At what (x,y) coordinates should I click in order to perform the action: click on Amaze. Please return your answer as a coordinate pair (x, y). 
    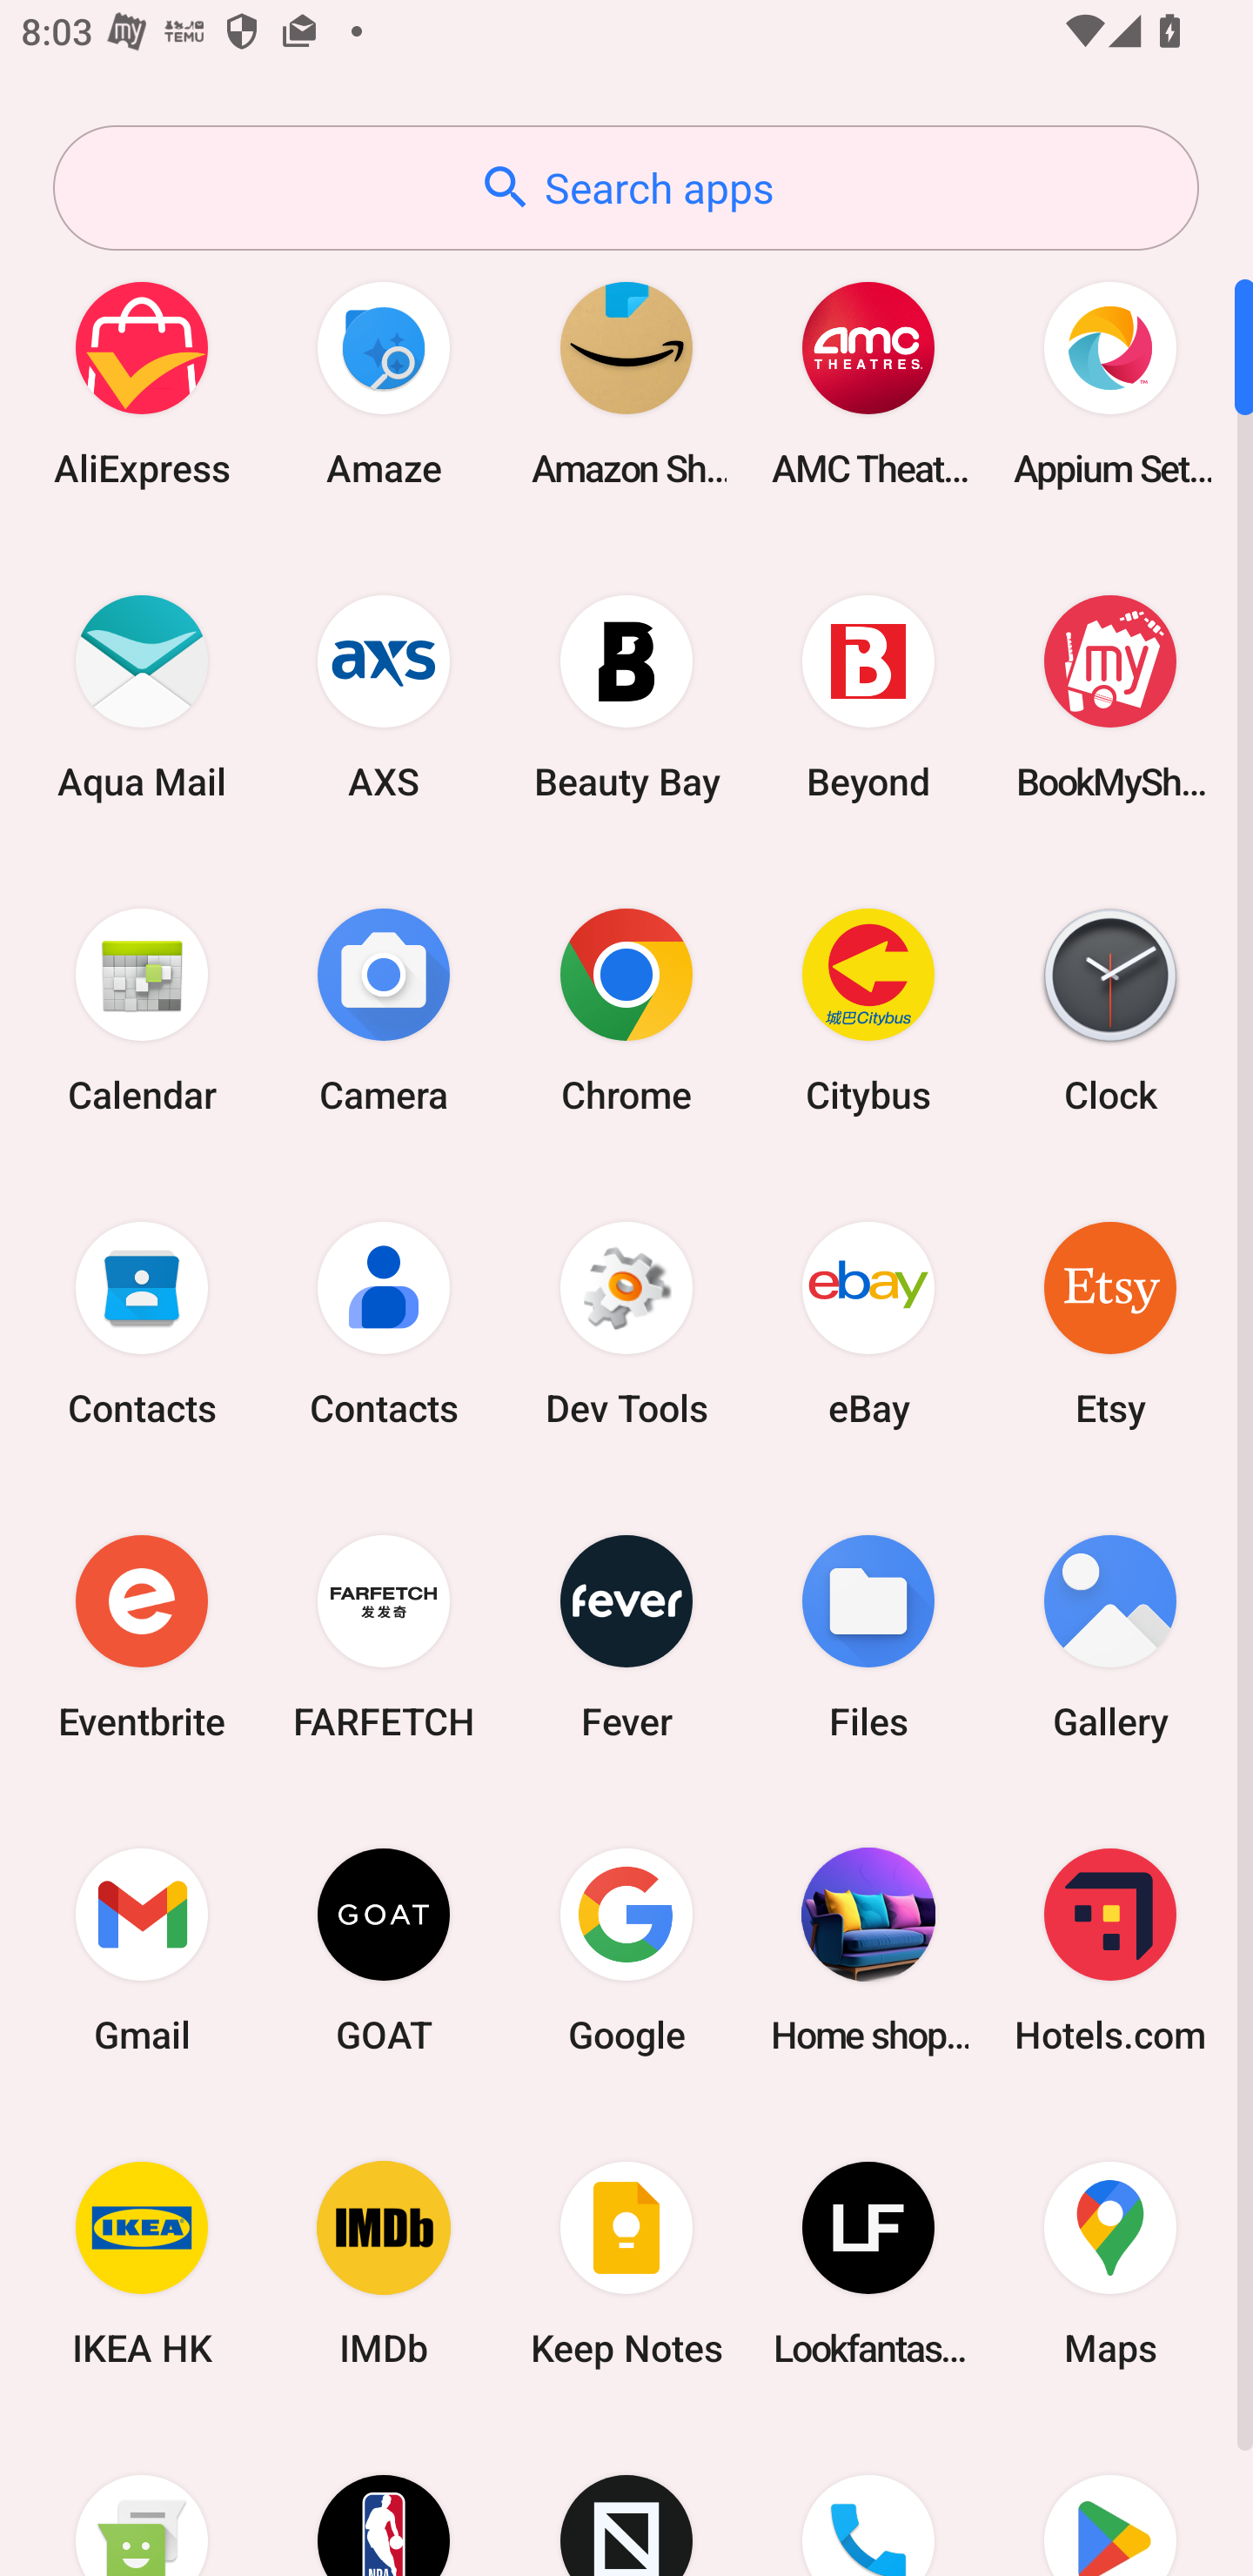
    Looking at the image, I should click on (384, 383).